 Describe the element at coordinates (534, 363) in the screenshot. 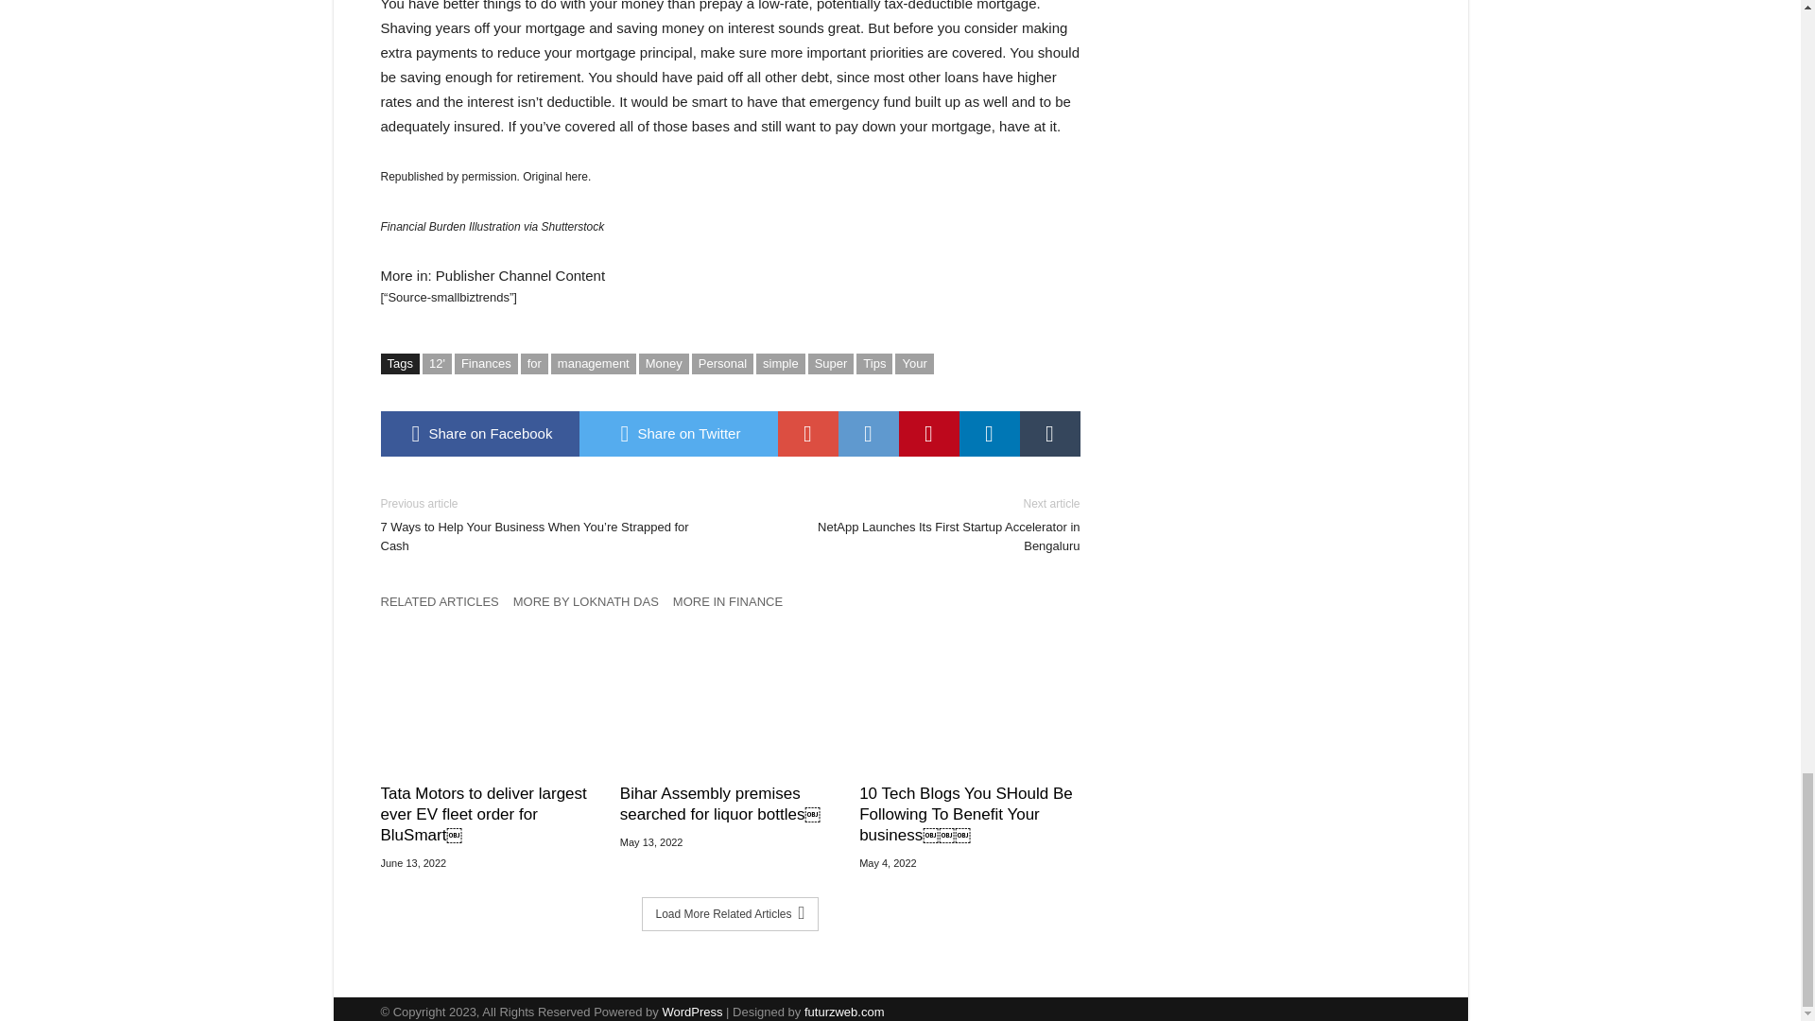

I see `for` at that location.